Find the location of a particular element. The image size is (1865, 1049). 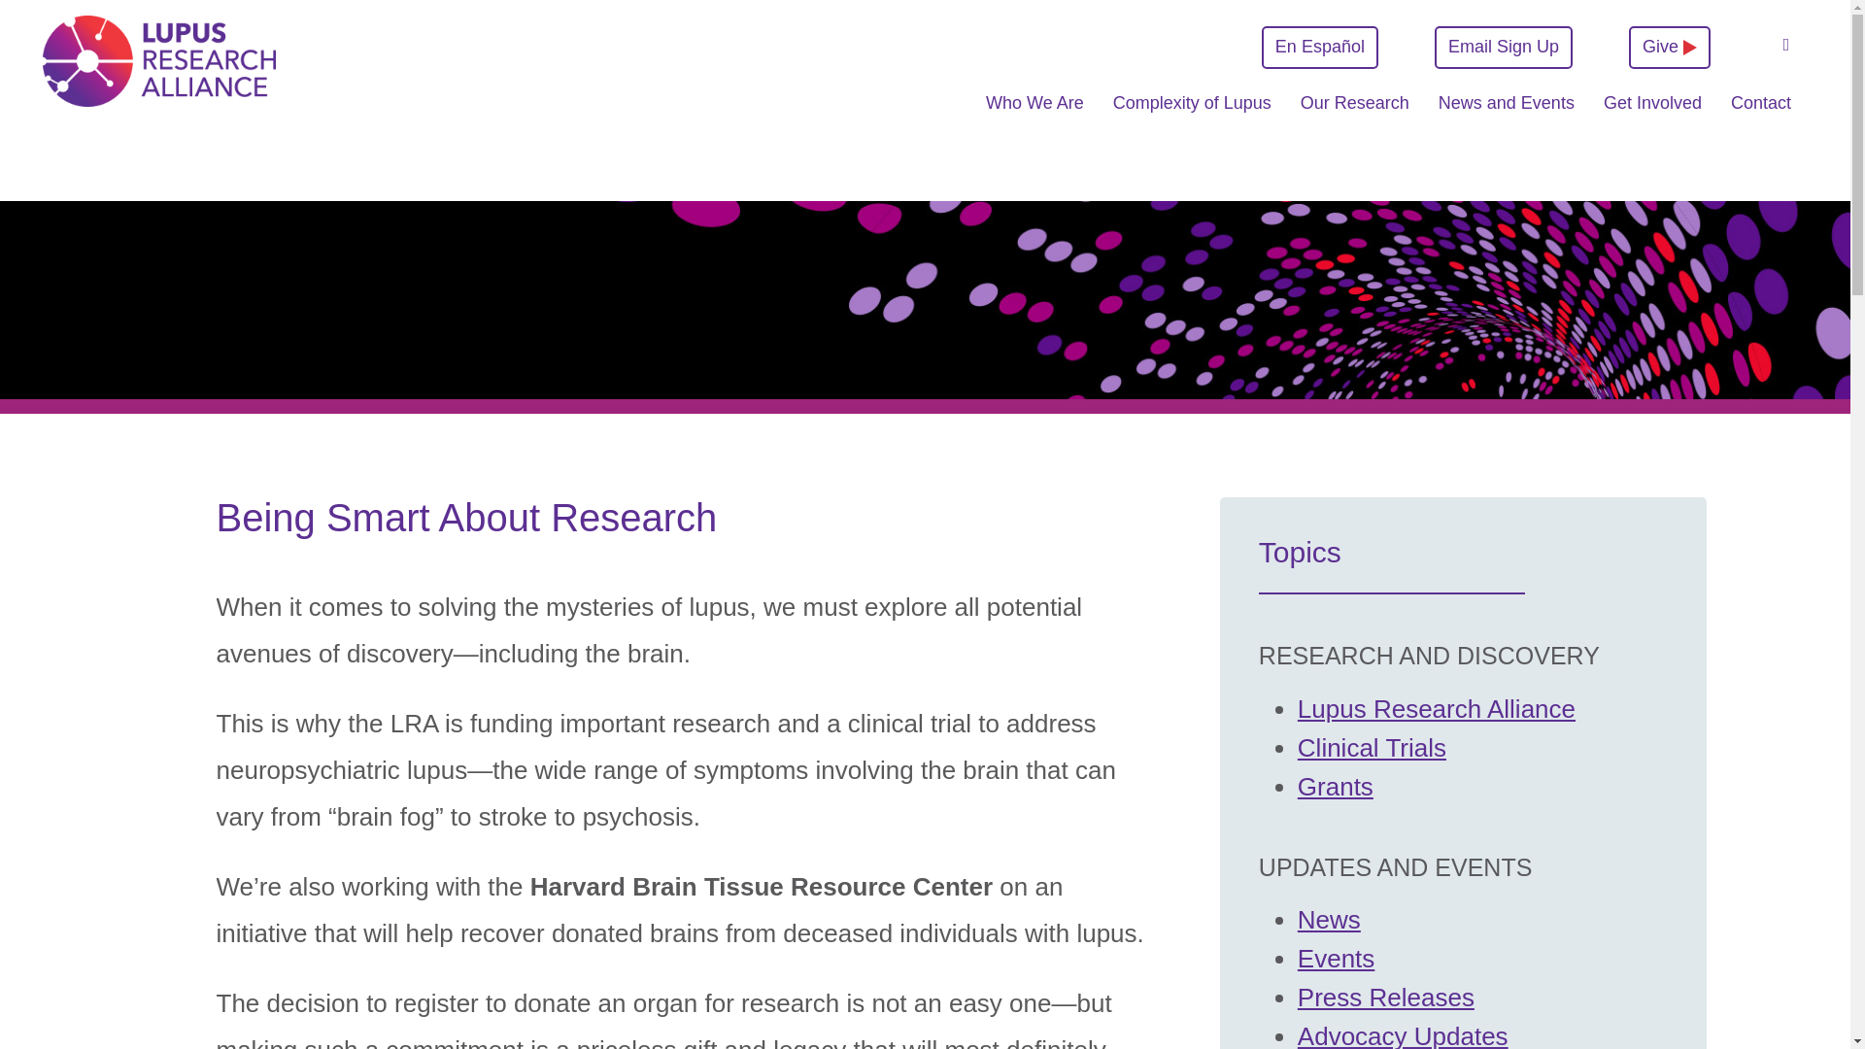

Our Research is located at coordinates (1354, 113).